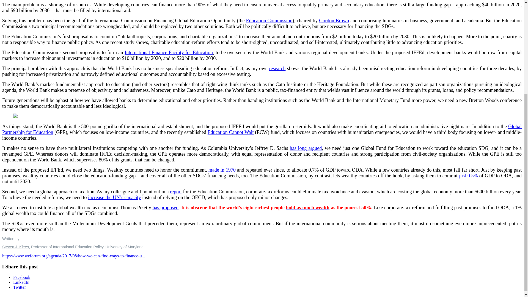 This screenshot has height=297, width=528. Describe the element at coordinates (176, 191) in the screenshot. I see `report` at that location.